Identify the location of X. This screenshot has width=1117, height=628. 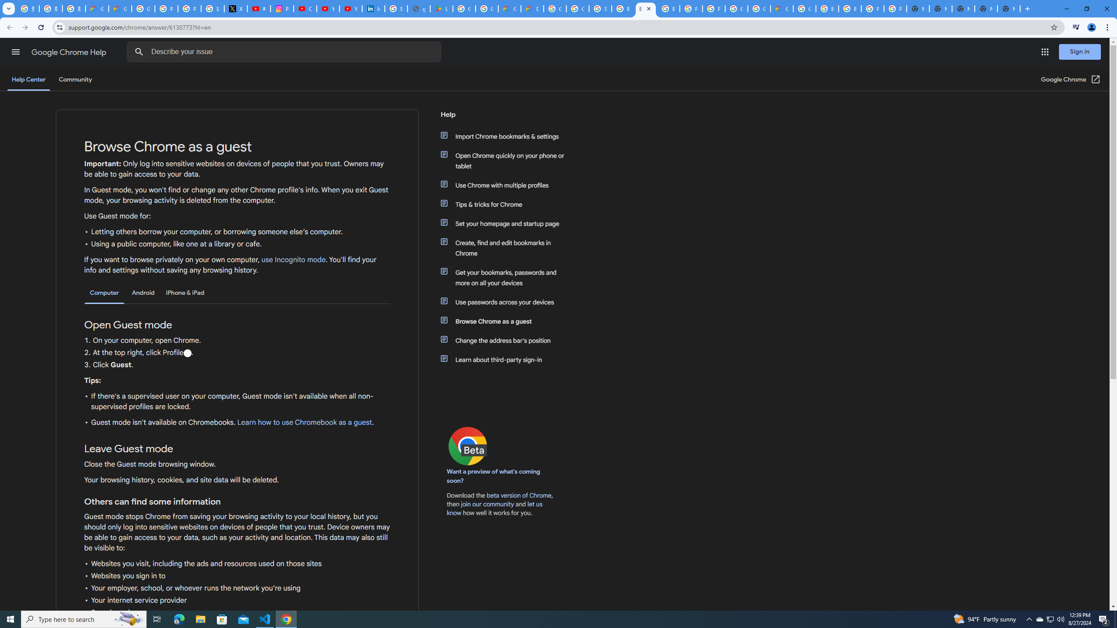
(236, 9).